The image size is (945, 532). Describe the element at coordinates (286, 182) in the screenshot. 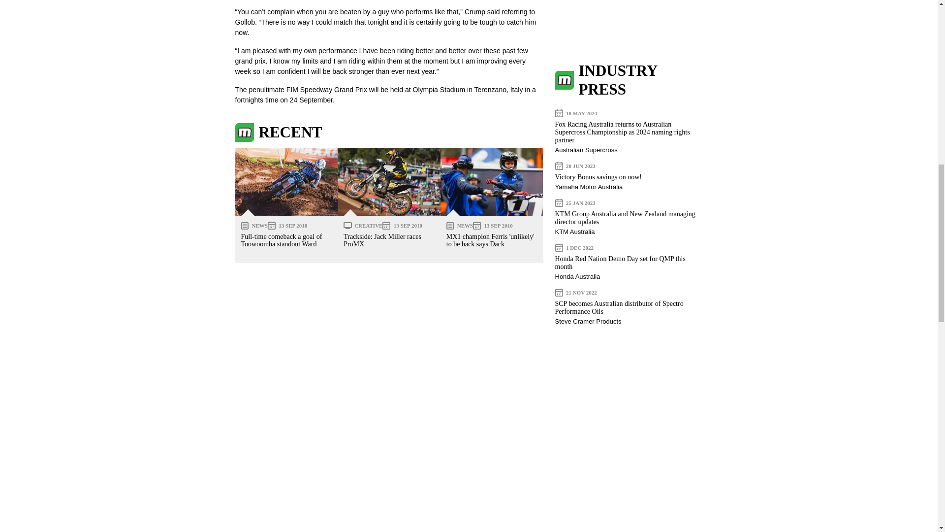

I see `Full-time comeback a goal of Toowoomba standout Ward` at that location.